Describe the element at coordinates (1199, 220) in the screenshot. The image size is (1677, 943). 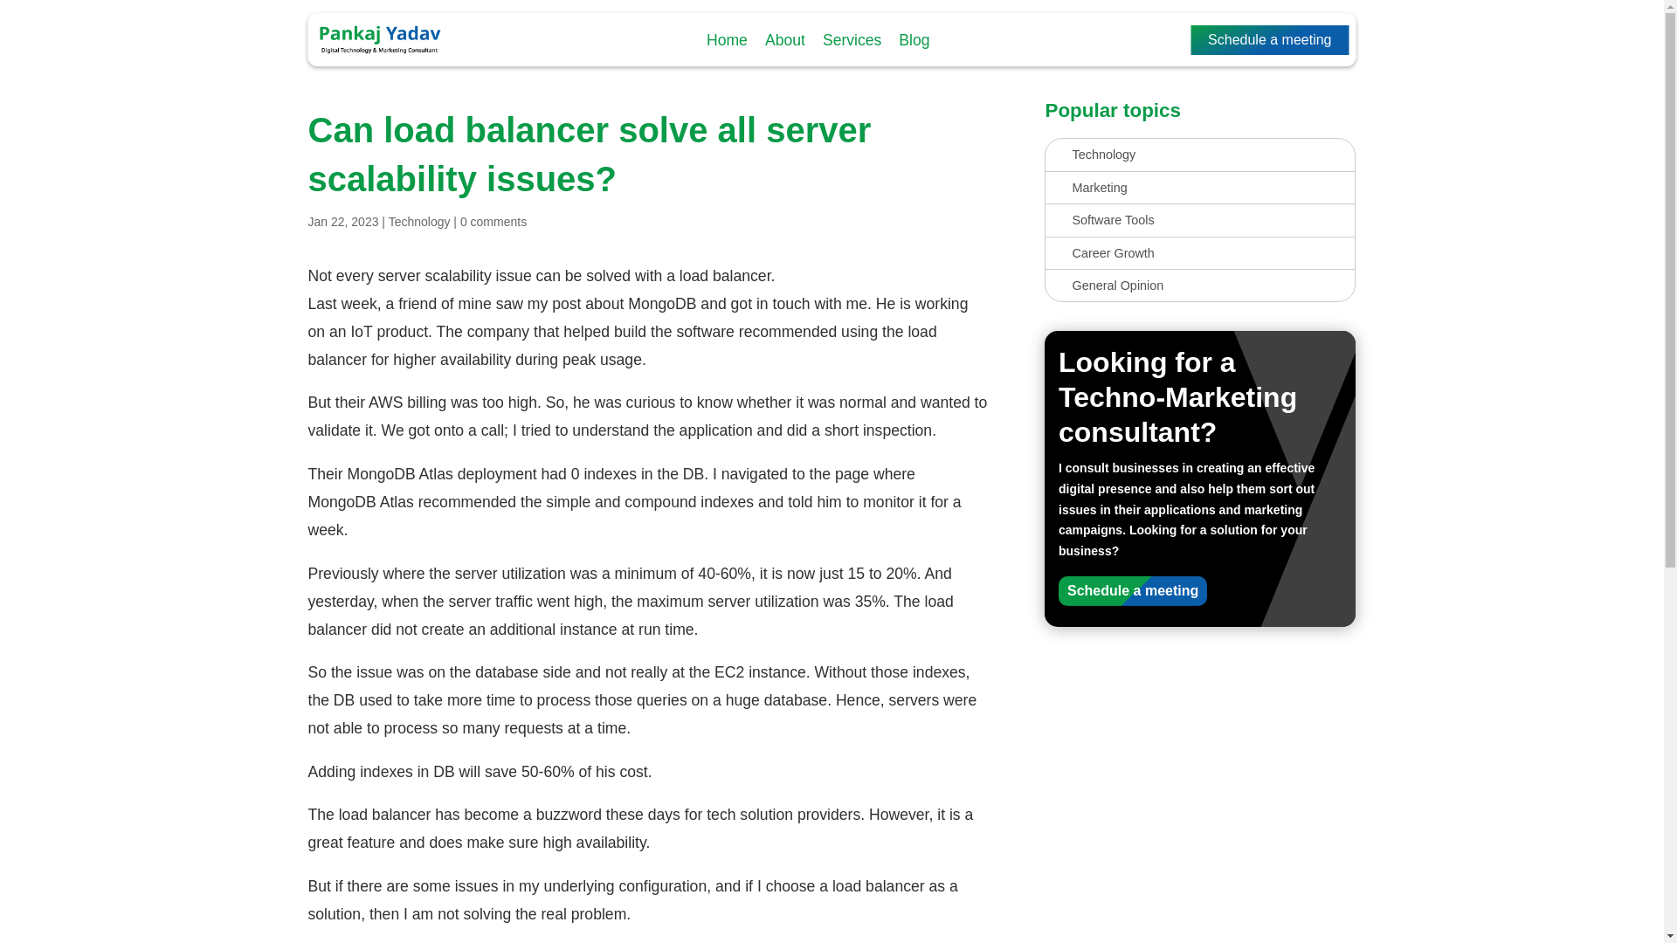
I see `Software Tools` at that location.